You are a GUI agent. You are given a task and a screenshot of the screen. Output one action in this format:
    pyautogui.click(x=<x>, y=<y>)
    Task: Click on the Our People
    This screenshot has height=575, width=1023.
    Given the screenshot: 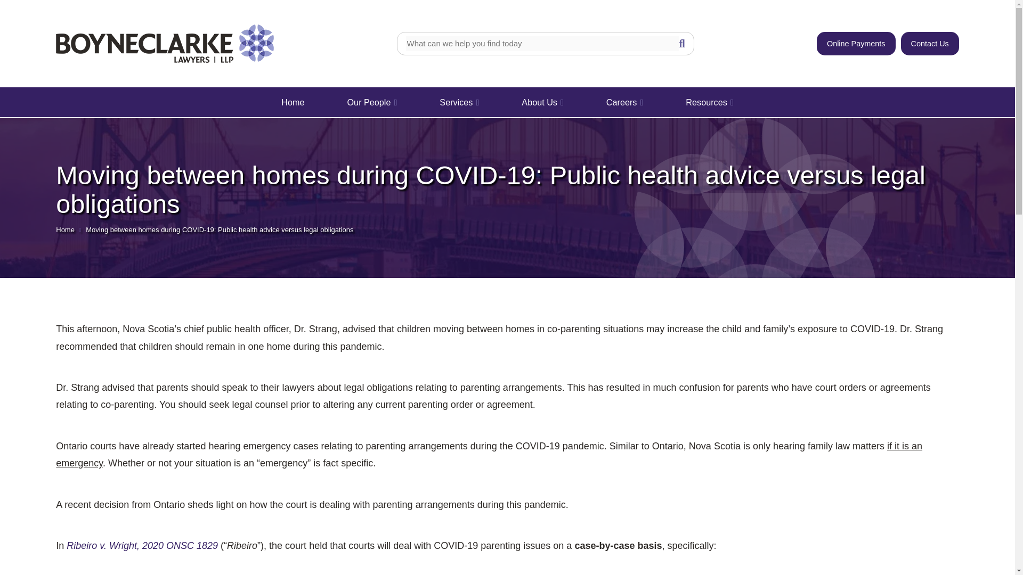 What is the action you would take?
    pyautogui.click(x=372, y=102)
    